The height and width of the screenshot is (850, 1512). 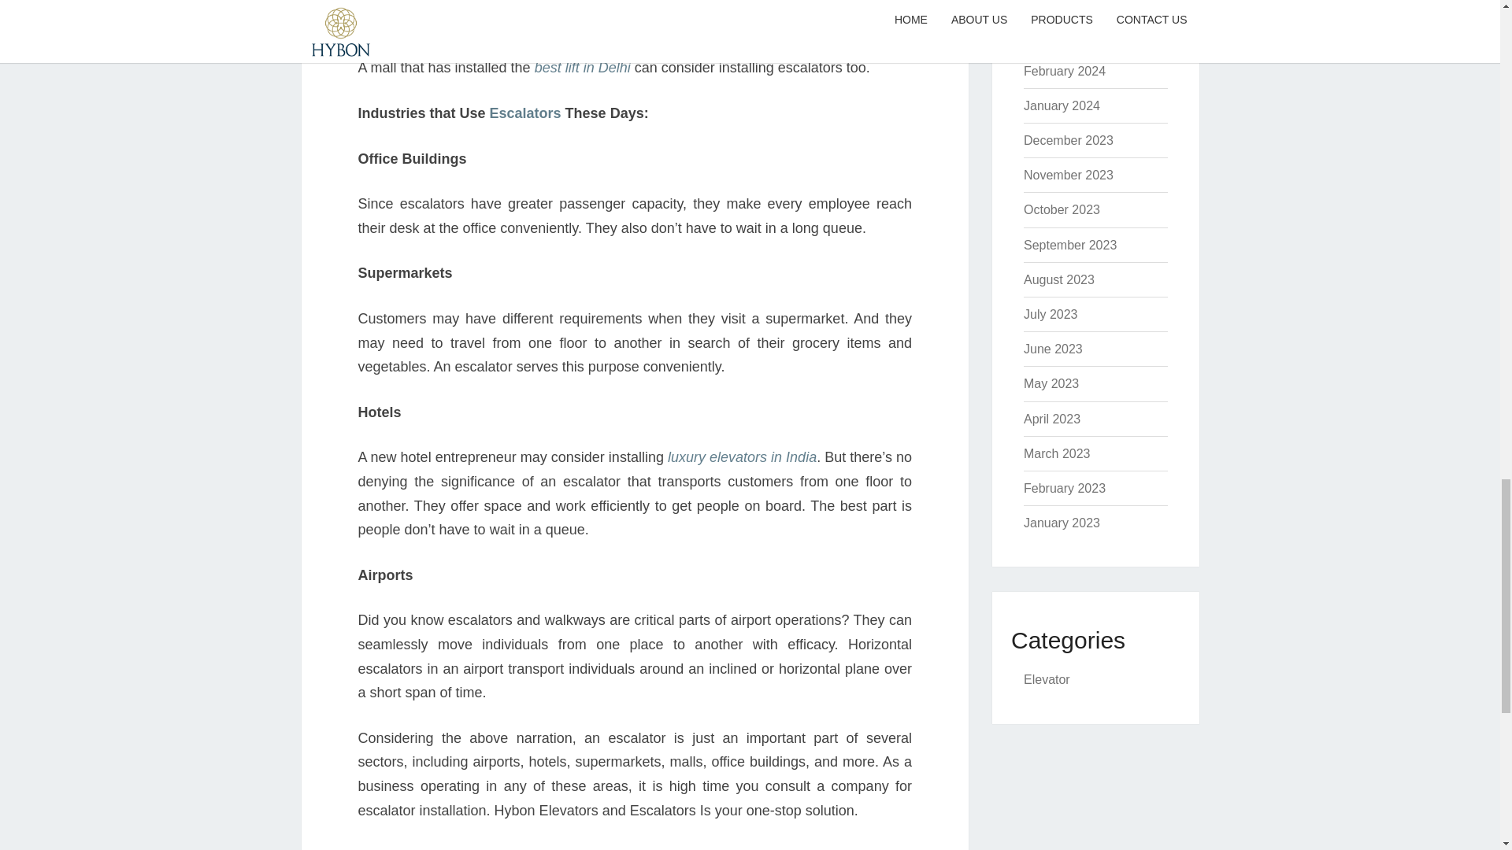 What do you see at coordinates (583, 68) in the screenshot?
I see `best lift in Delhi` at bounding box center [583, 68].